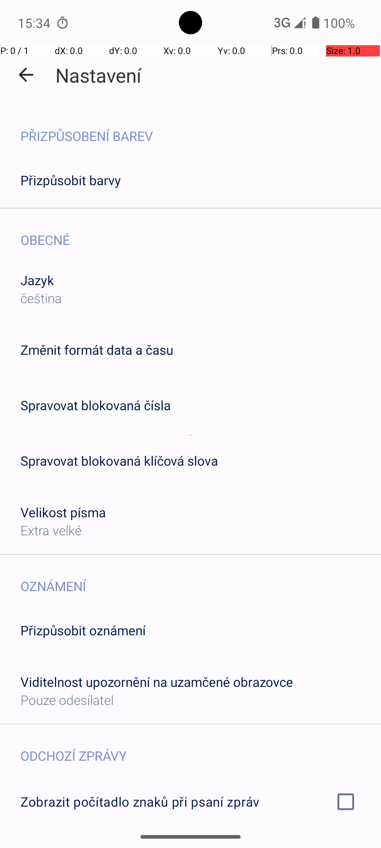 This screenshot has height=848, width=381. What do you see at coordinates (41, 298) in the screenshot?
I see `čeština` at bounding box center [41, 298].